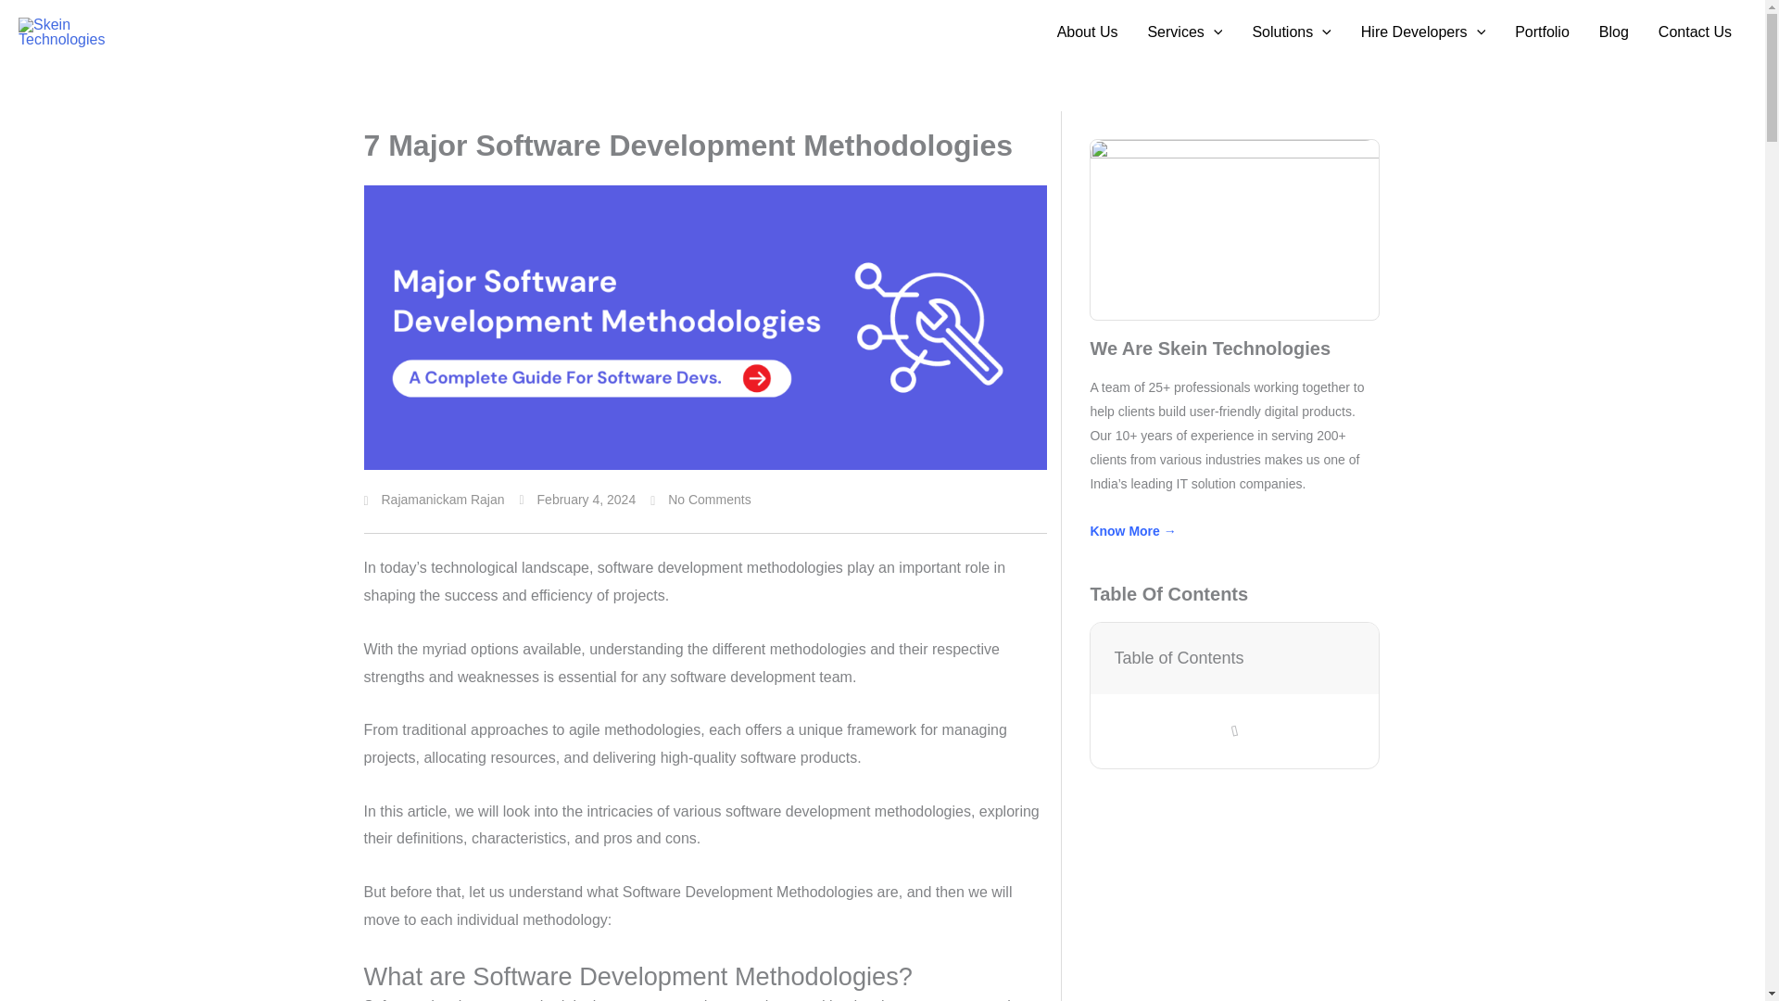 This screenshot has height=1001, width=1779. I want to click on Solutions, so click(1290, 32).